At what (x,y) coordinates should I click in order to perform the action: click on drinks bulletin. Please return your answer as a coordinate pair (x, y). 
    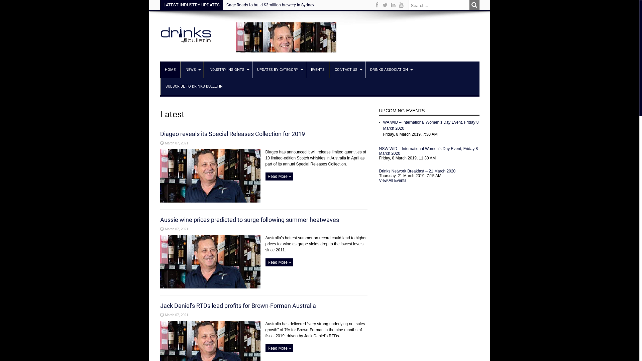
    Looking at the image, I should click on (185, 45).